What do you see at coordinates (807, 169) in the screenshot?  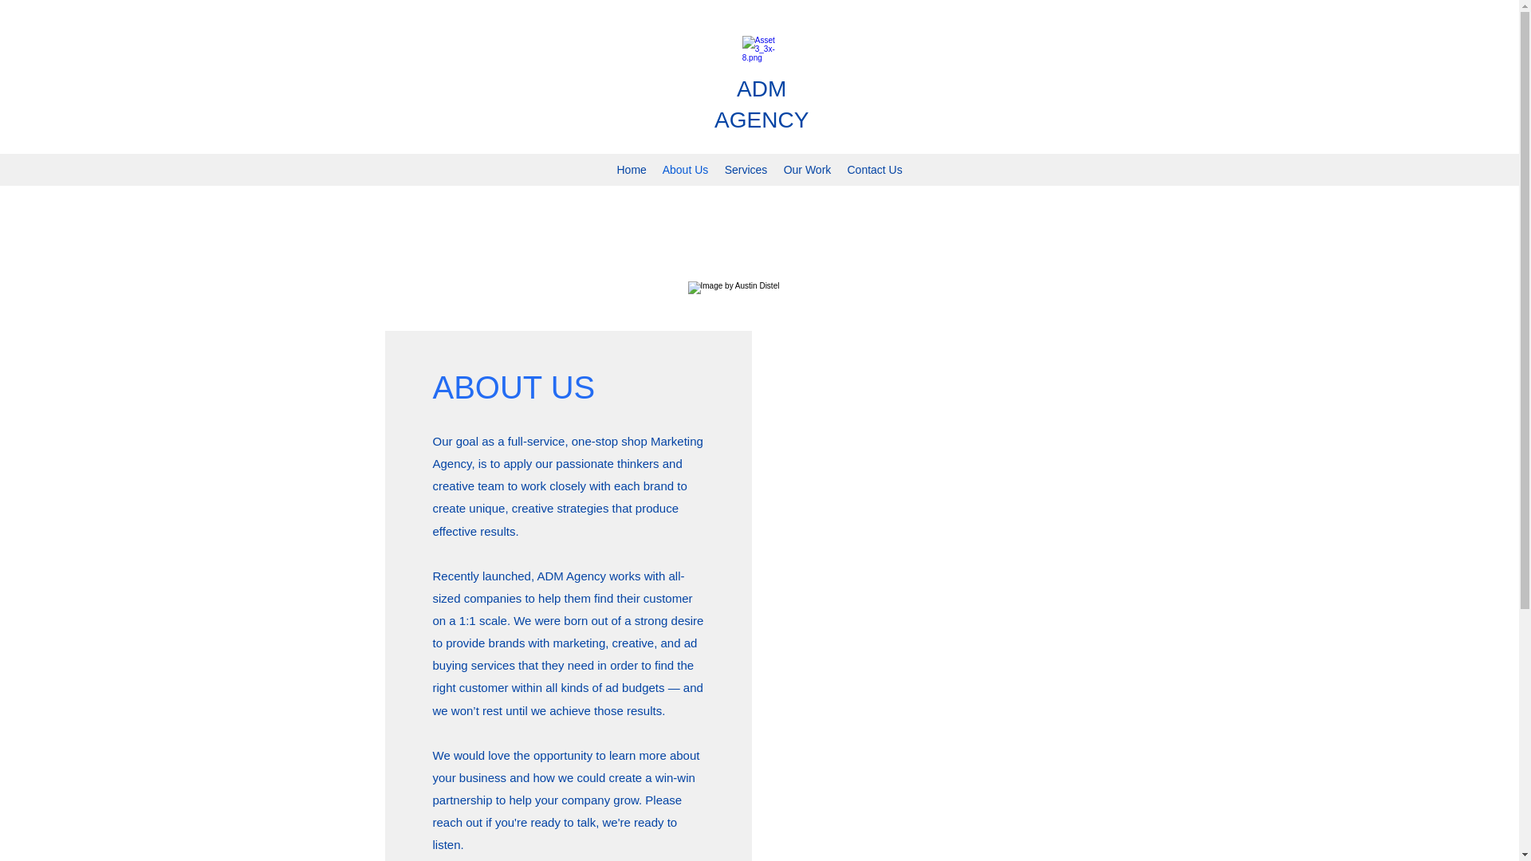 I see `Our Work` at bounding box center [807, 169].